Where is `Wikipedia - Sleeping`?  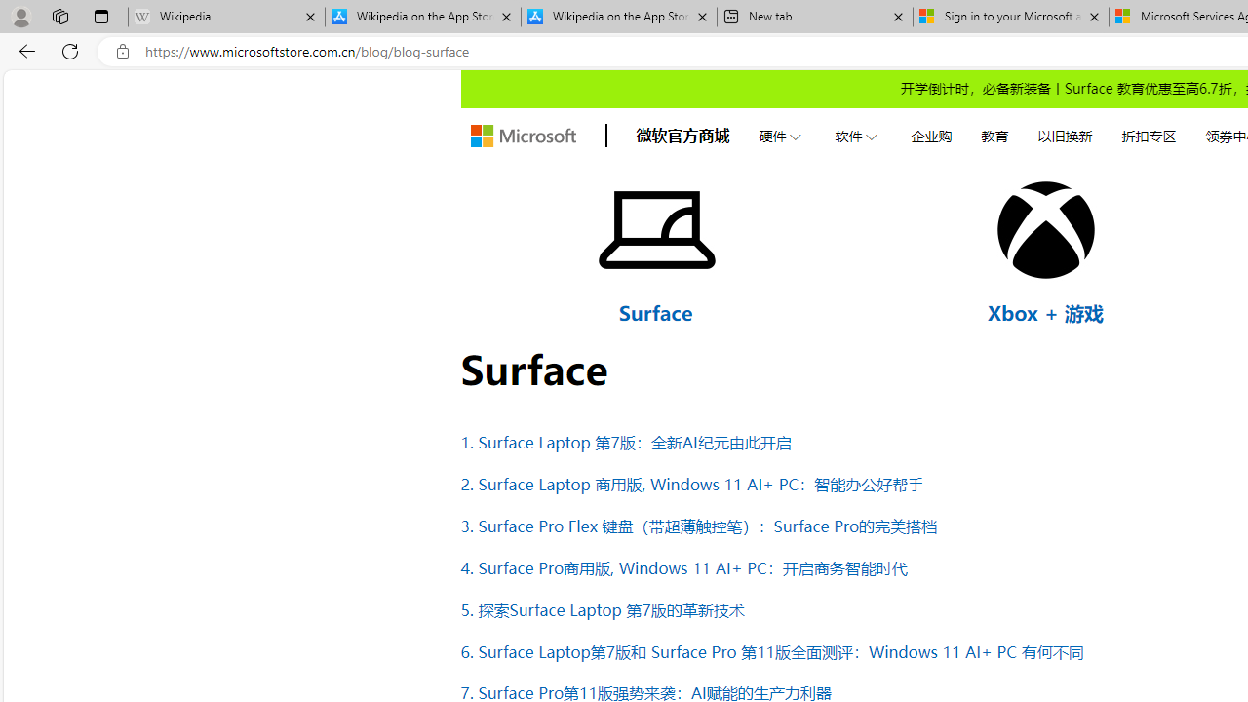 Wikipedia - Sleeping is located at coordinates (226, 18).